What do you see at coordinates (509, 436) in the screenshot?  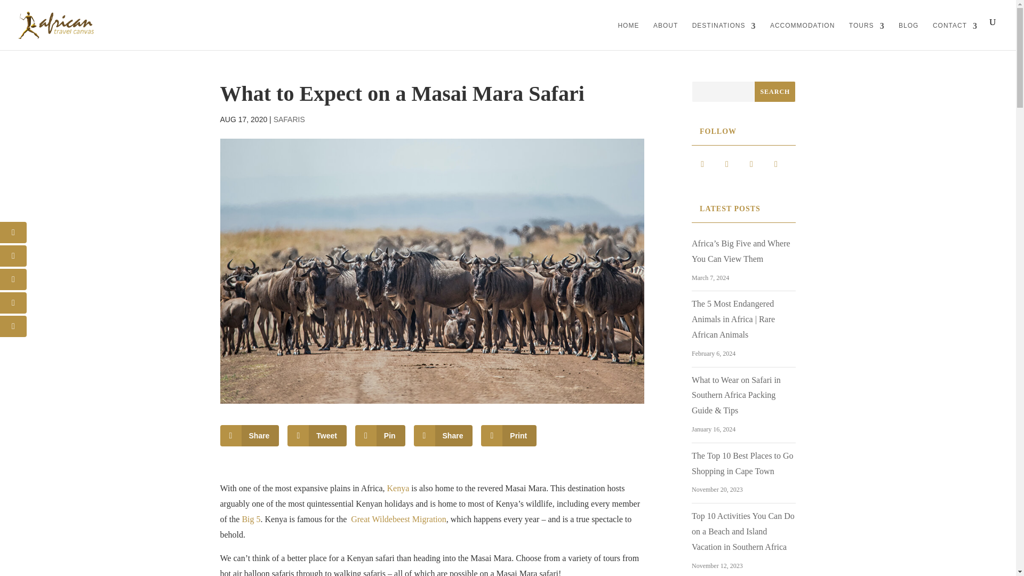 I see `Print` at bounding box center [509, 436].